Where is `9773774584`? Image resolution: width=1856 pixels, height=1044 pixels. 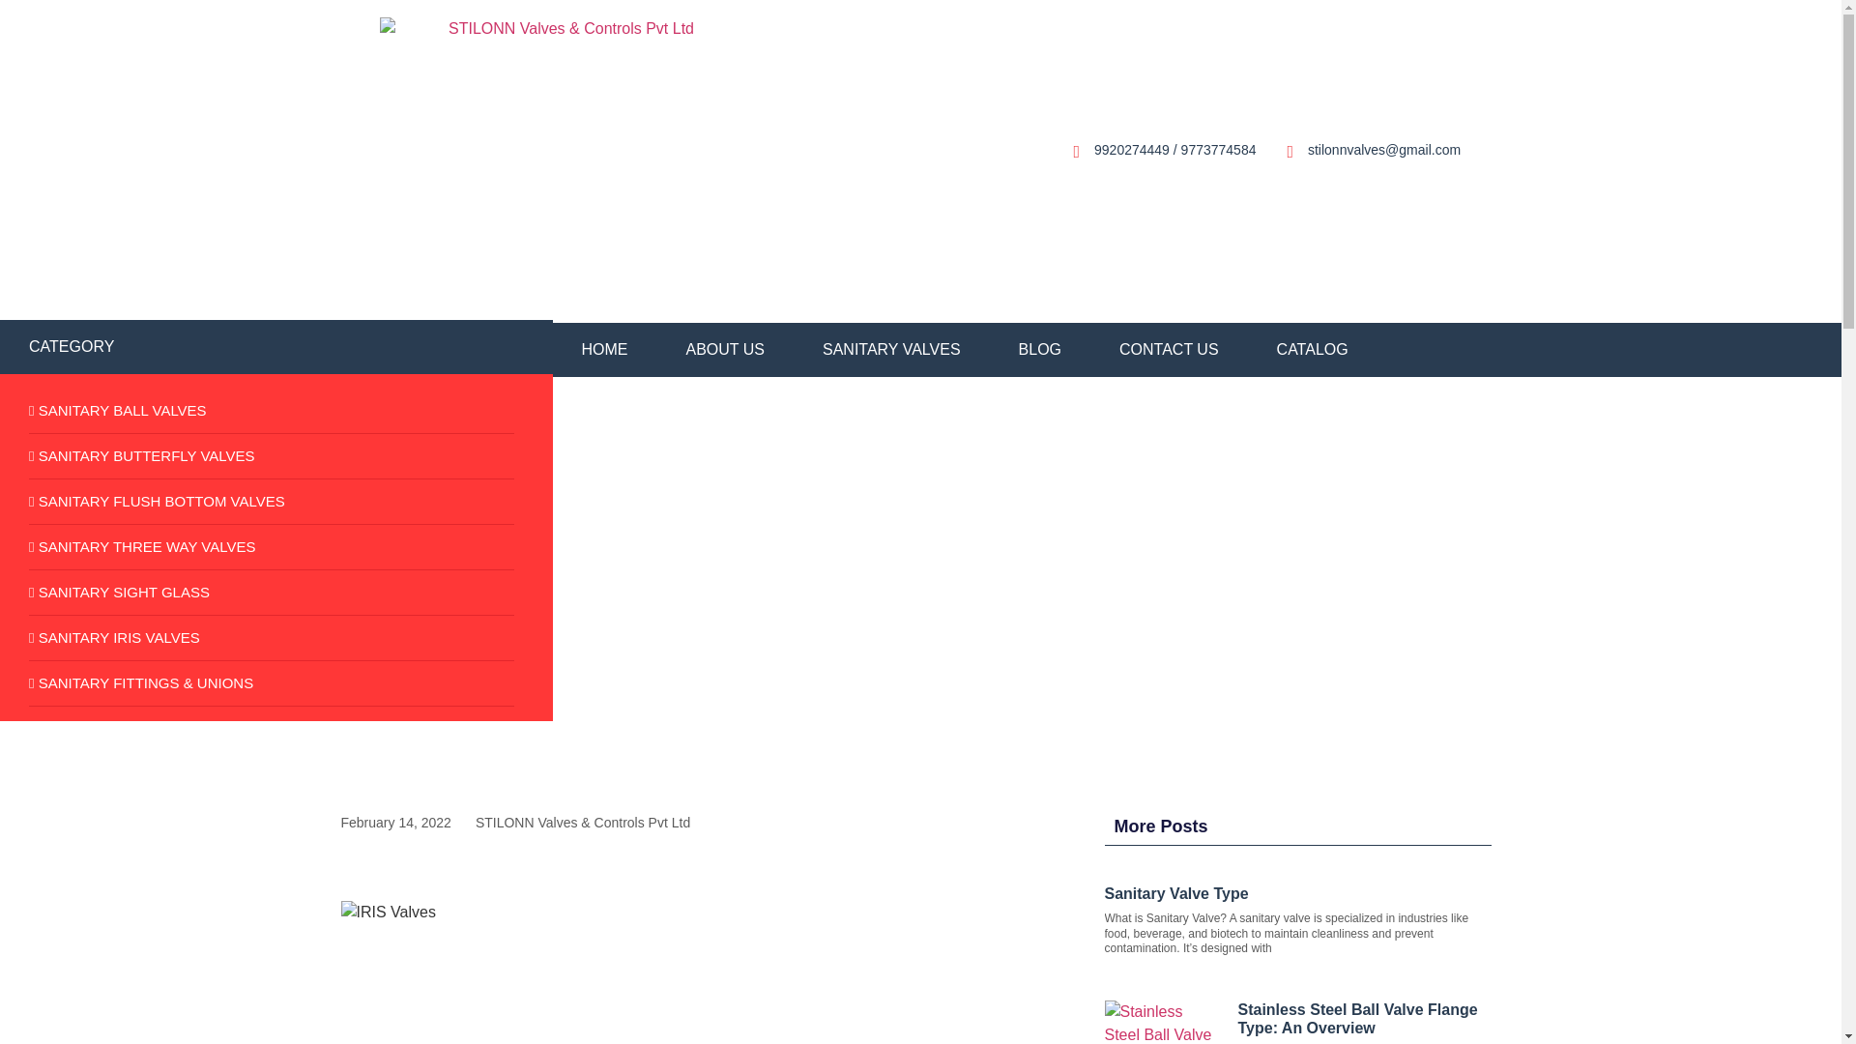
9773774584 is located at coordinates (1218, 149).